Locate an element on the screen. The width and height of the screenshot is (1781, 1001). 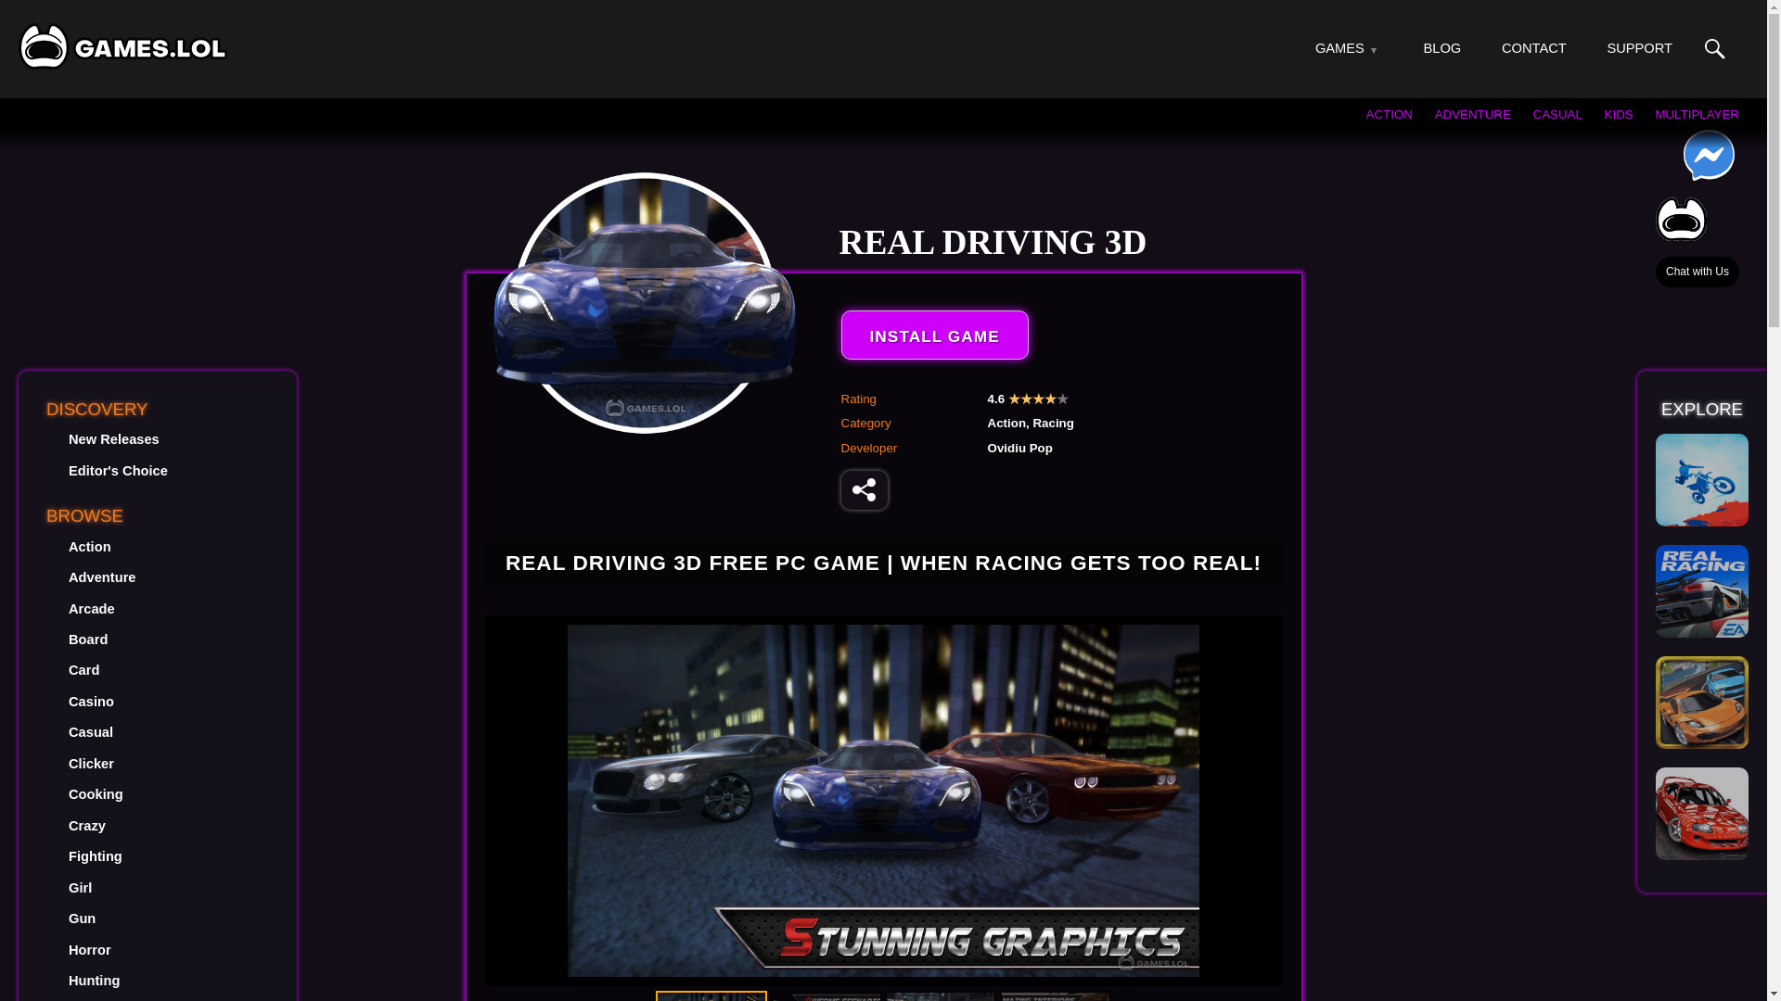
Play Real Racing 3 on PC is located at coordinates (1702, 590).